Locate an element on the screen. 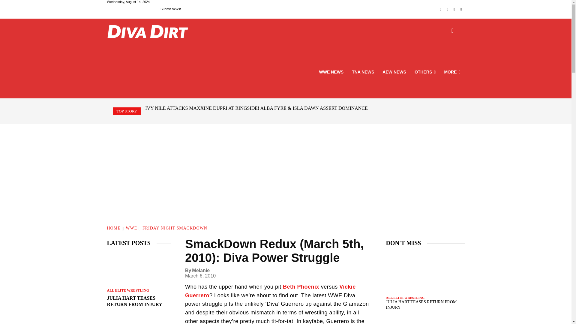  Facebook is located at coordinates (440, 10).